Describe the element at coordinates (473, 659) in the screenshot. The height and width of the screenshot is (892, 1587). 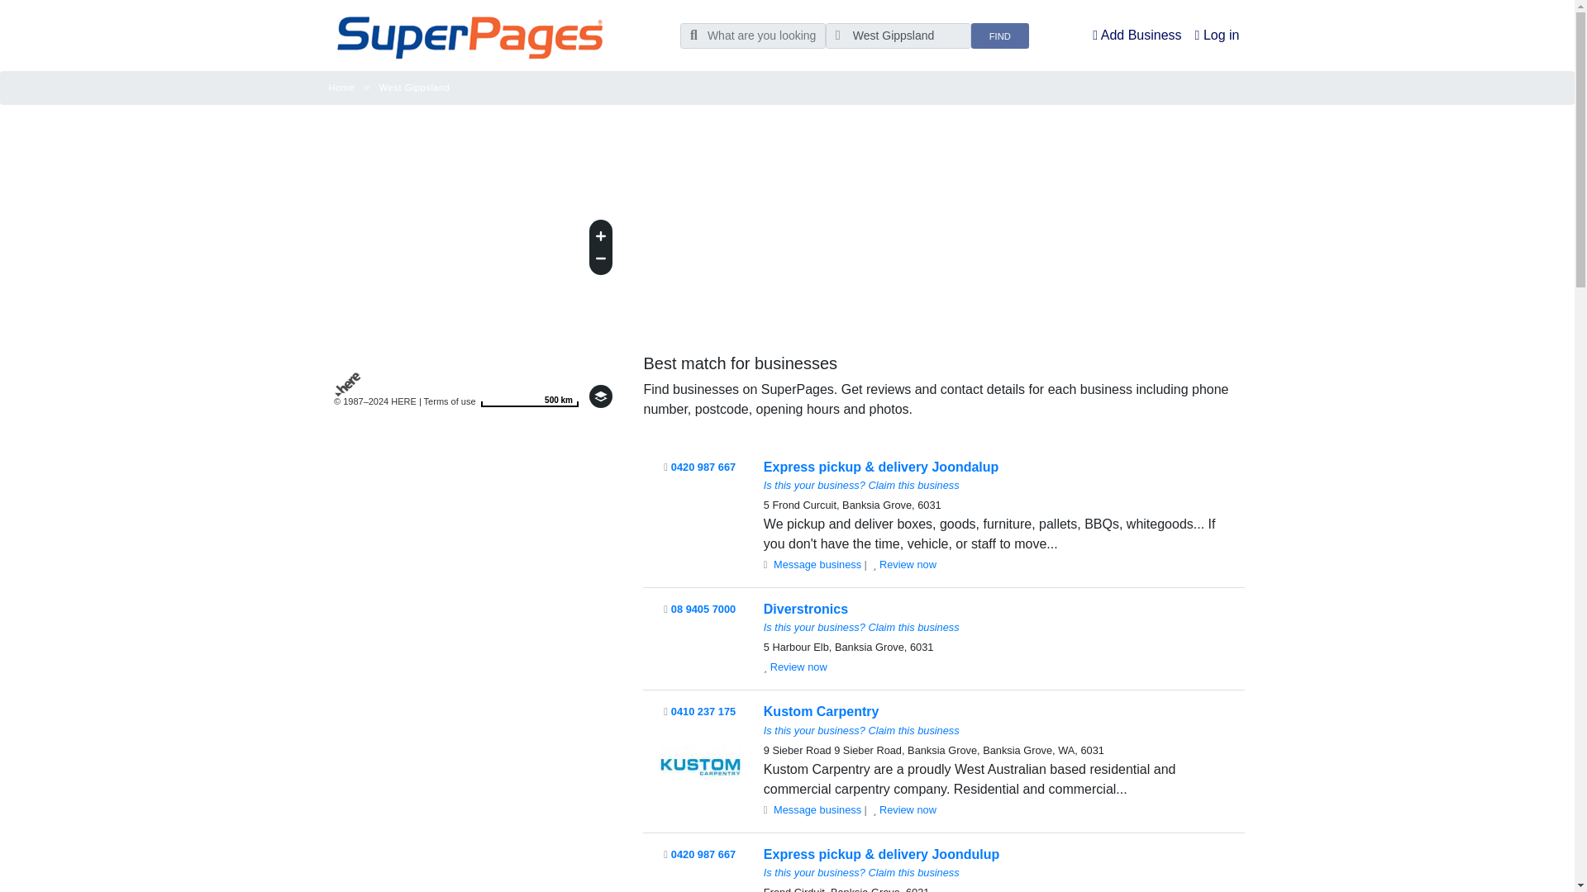
I see `Advertisement` at that location.